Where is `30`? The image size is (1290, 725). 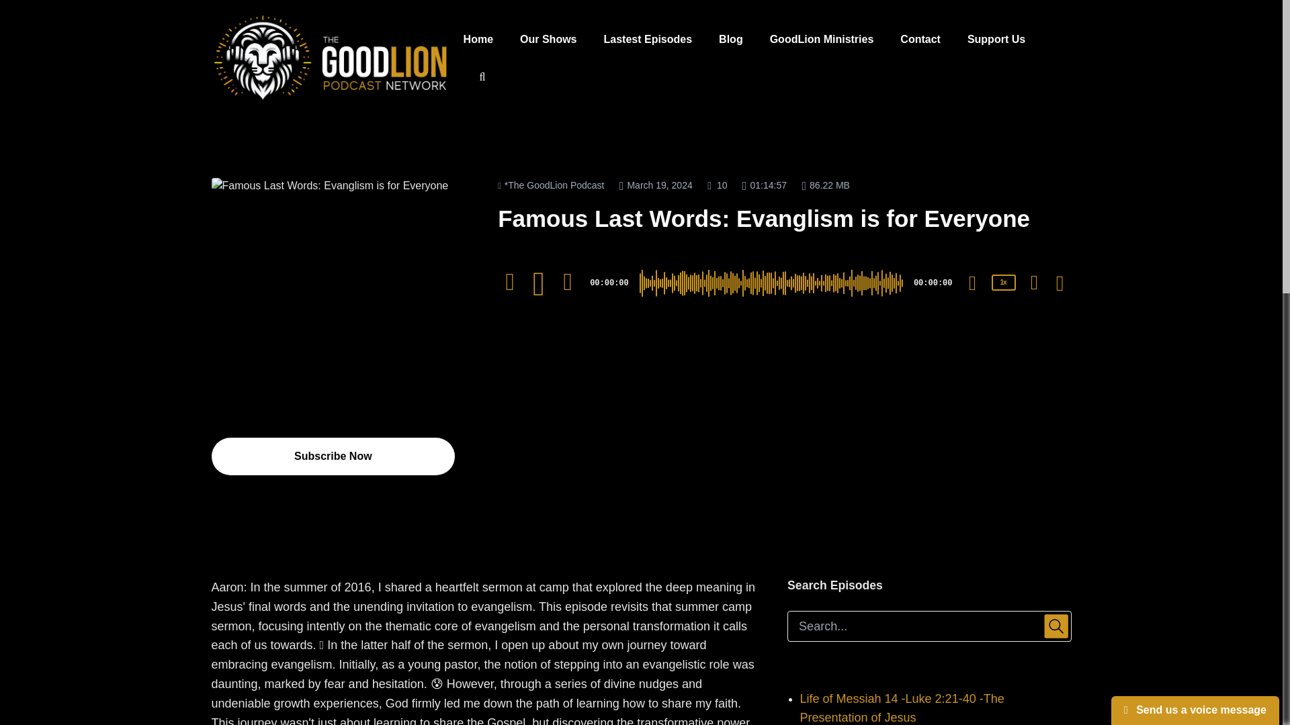
30 is located at coordinates (567, 282).